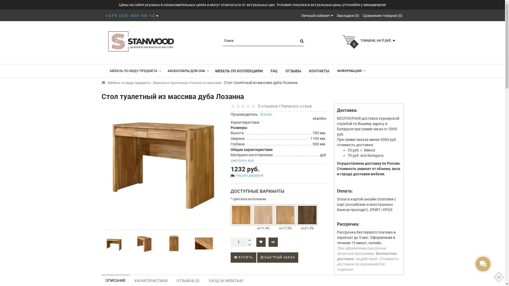 This screenshot has width=509, height=286. What do you see at coordinates (266, 114) in the screenshot?
I see `Stanles` at bounding box center [266, 114].